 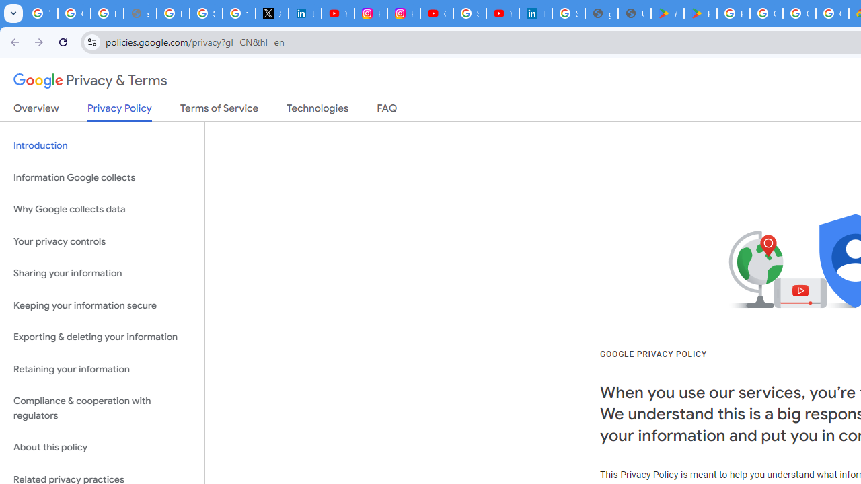 I want to click on YouTube Content Monetization Policies - How YouTube Works, so click(x=338, y=13).